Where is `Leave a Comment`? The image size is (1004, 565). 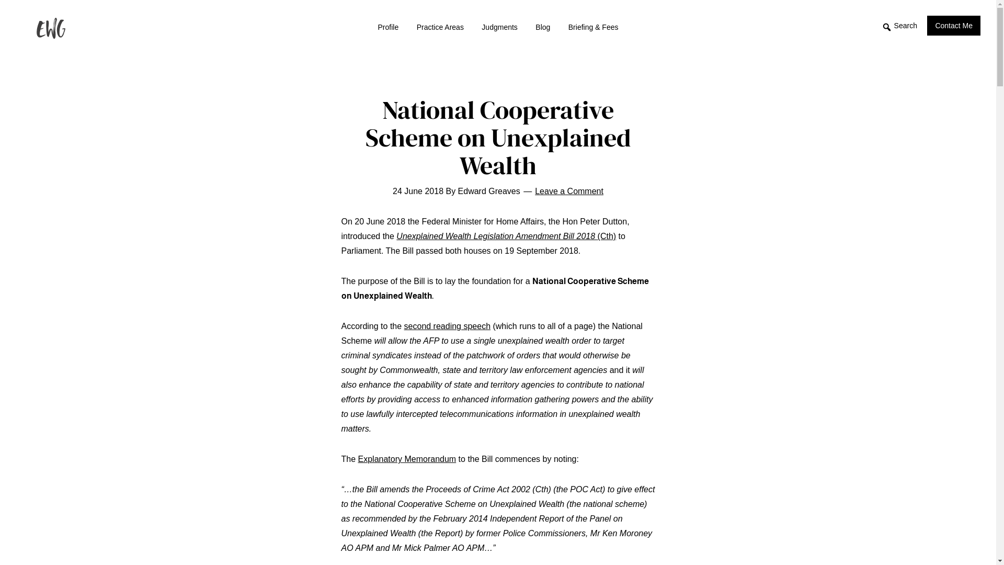 Leave a Comment is located at coordinates (569, 191).